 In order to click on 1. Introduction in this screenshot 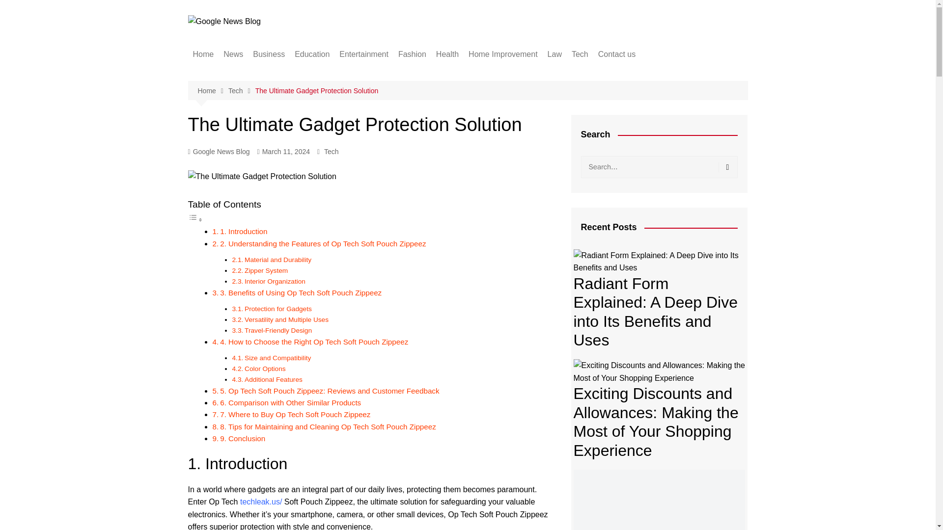, I will do `click(243, 231)`.